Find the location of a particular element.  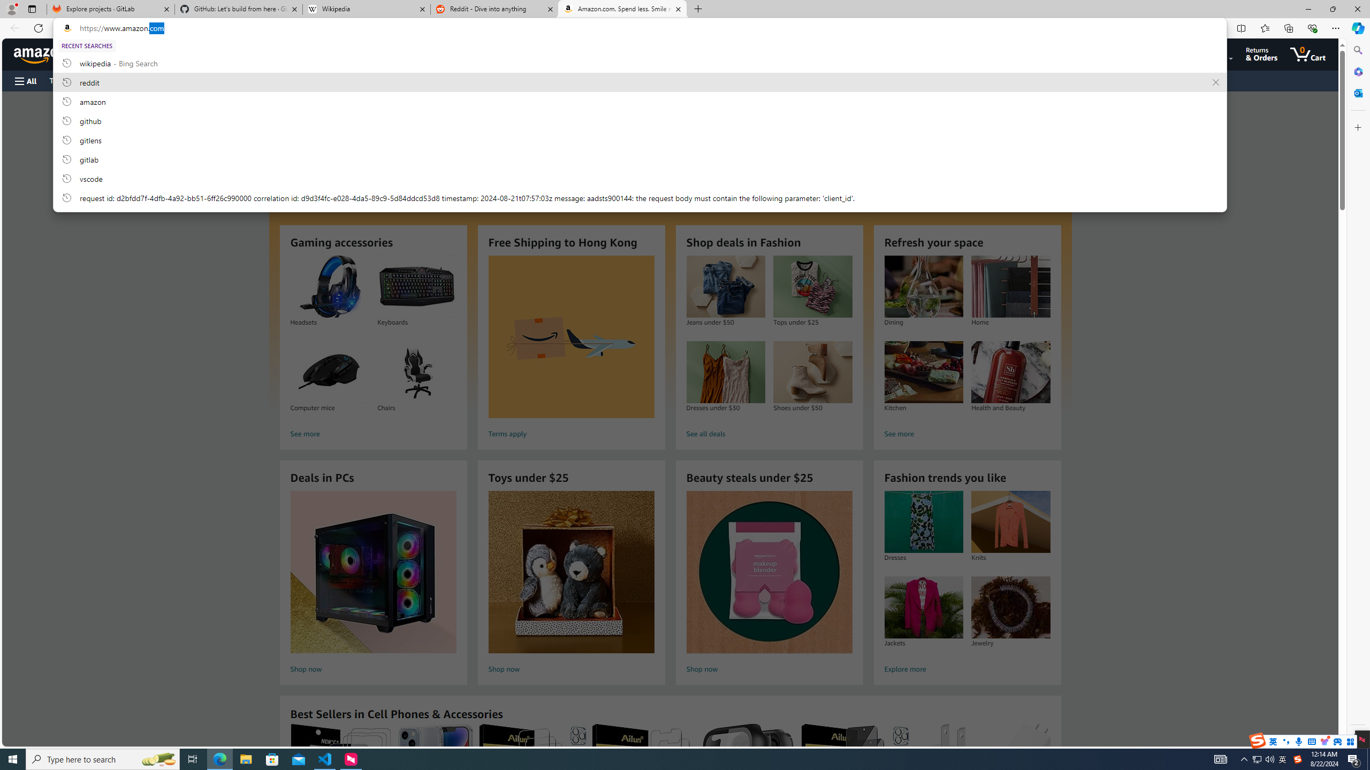

Tops under $25 is located at coordinates (812, 287).